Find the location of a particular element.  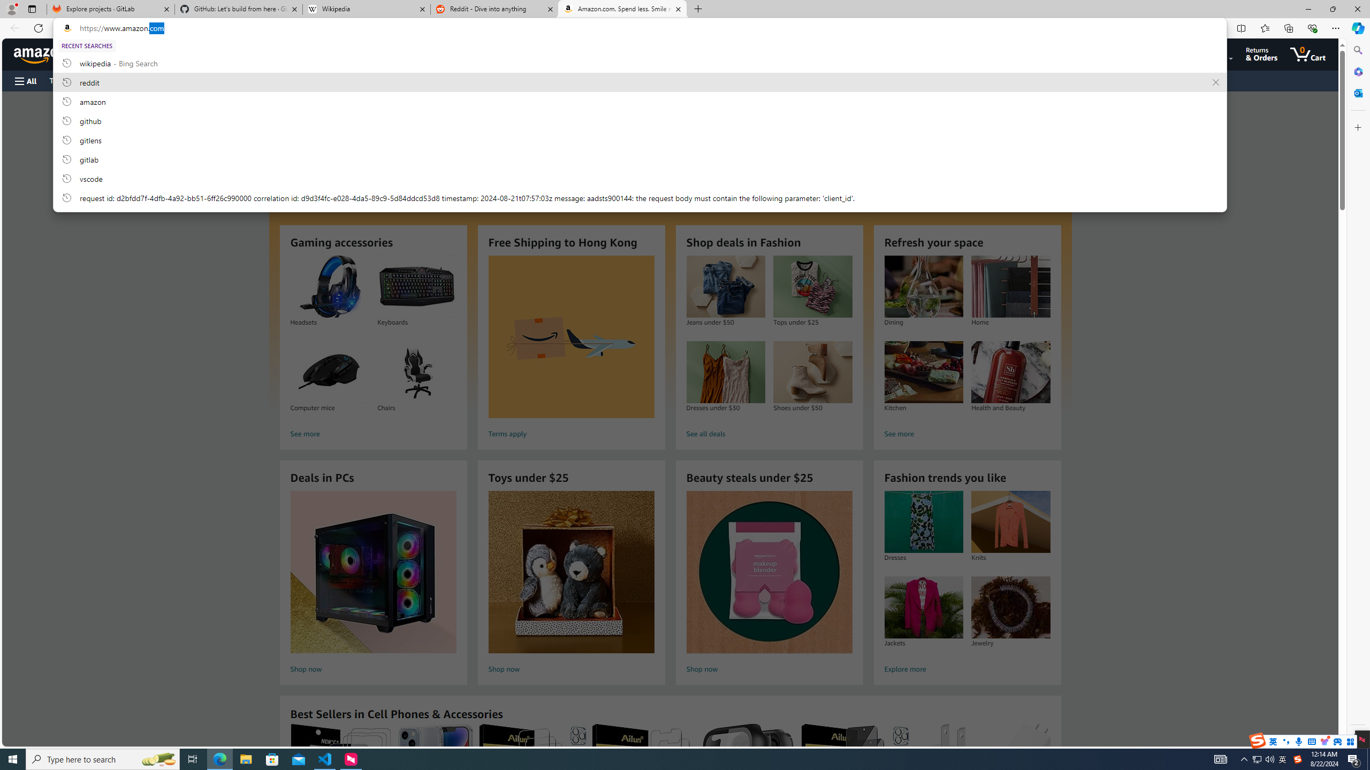

Tops under $25 is located at coordinates (812, 287).